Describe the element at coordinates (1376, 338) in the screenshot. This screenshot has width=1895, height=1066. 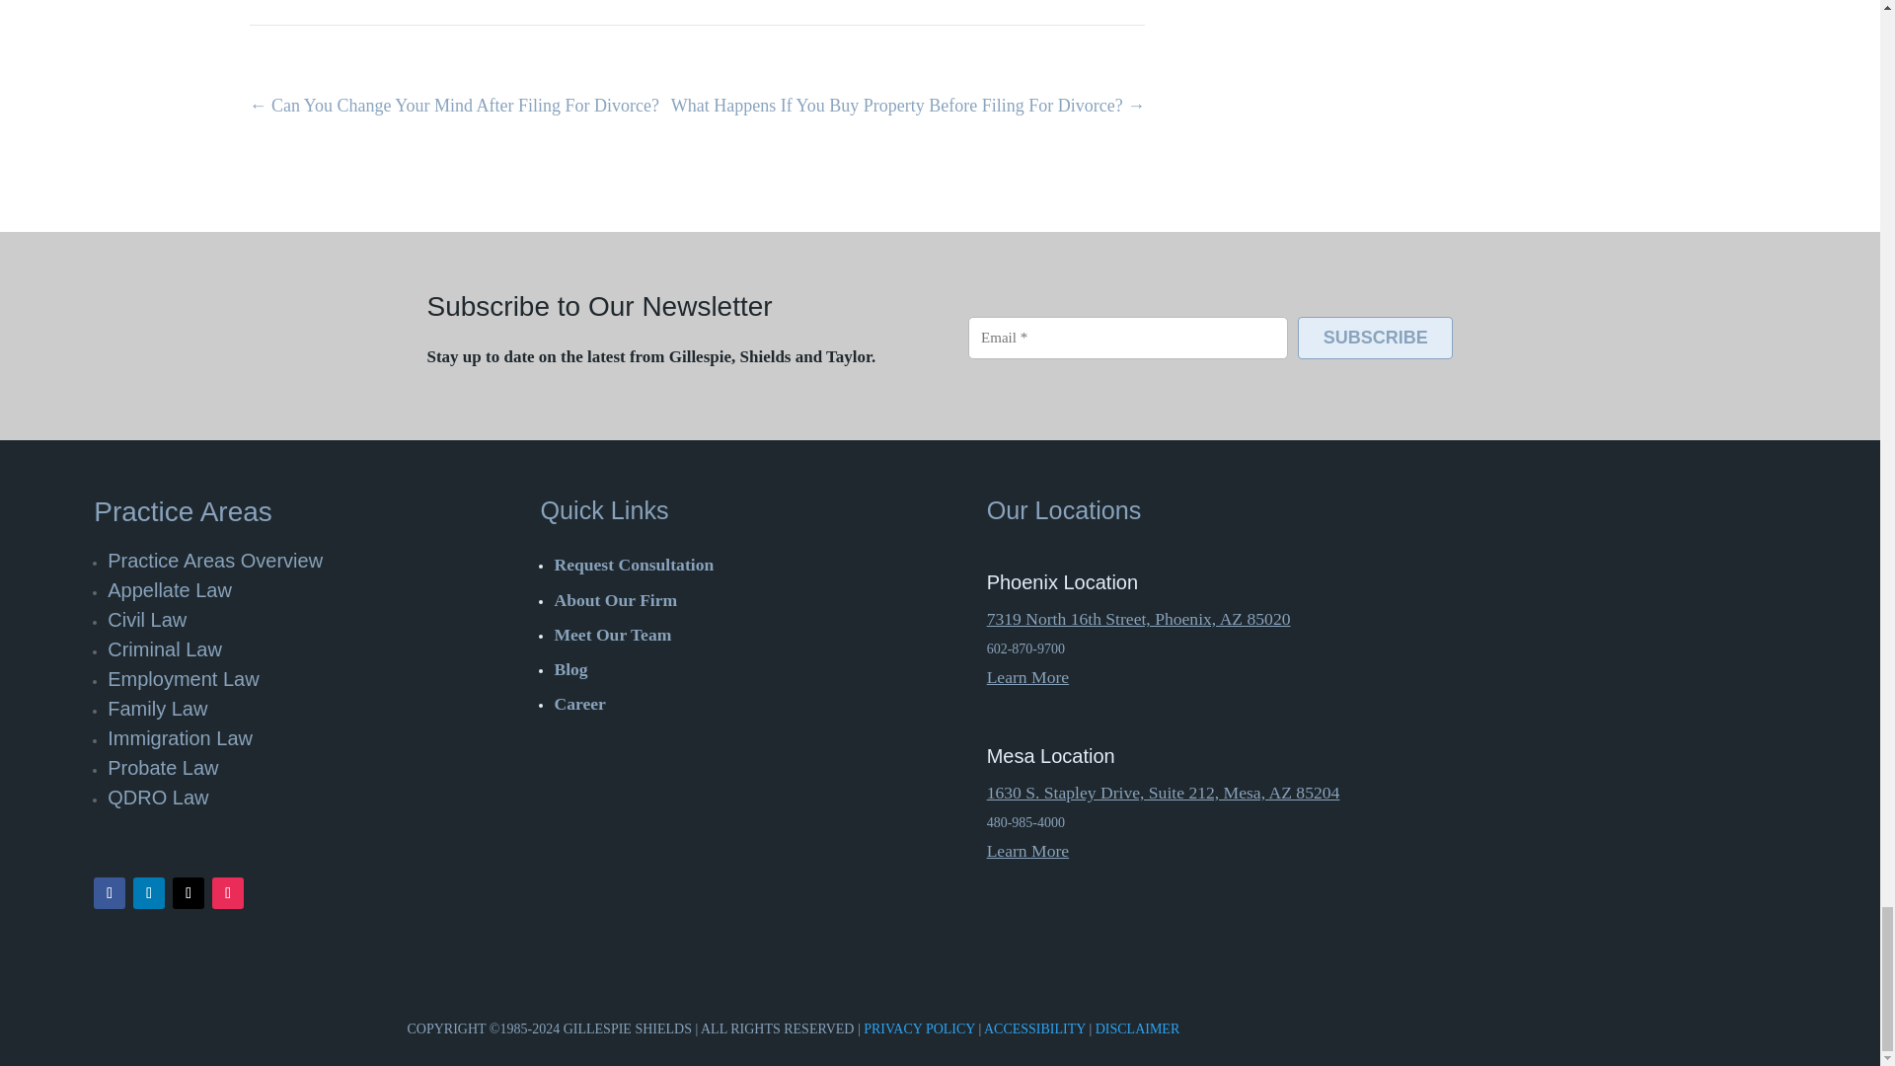
I see `Subscribe` at that location.